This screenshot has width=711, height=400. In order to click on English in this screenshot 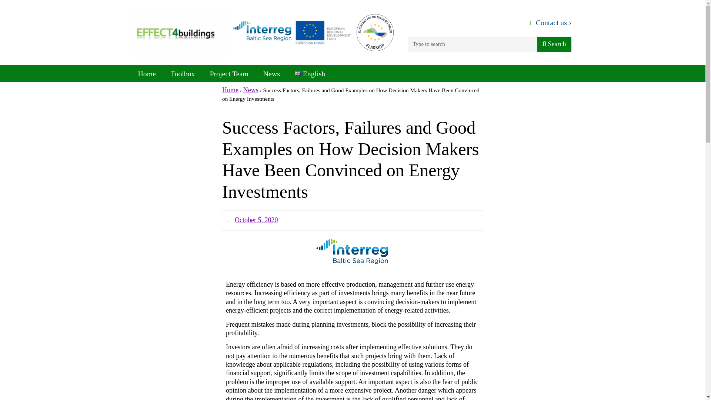, I will do `click(310, 74)`.